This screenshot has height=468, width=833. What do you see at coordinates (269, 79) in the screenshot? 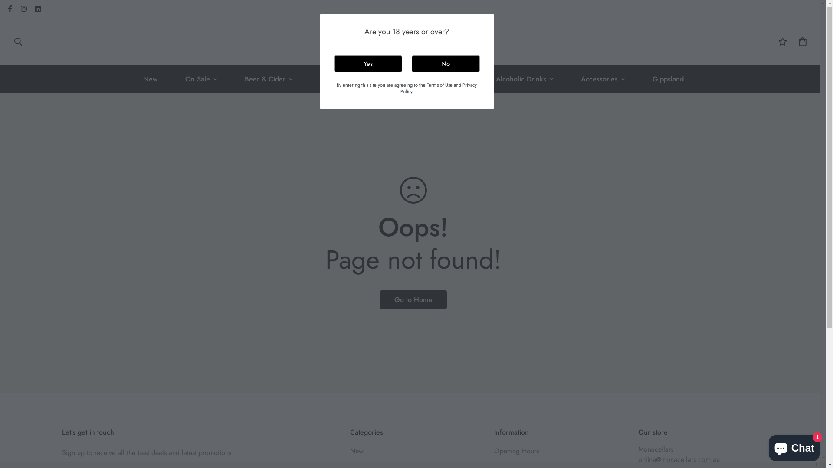
I see `Beer & Cider` at bounding box center [269, 79].